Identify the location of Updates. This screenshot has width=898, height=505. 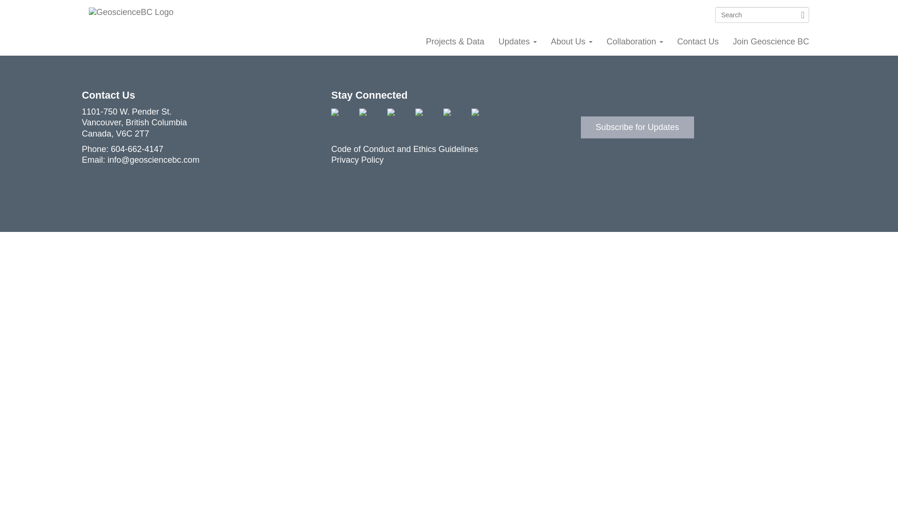
(517, 42).